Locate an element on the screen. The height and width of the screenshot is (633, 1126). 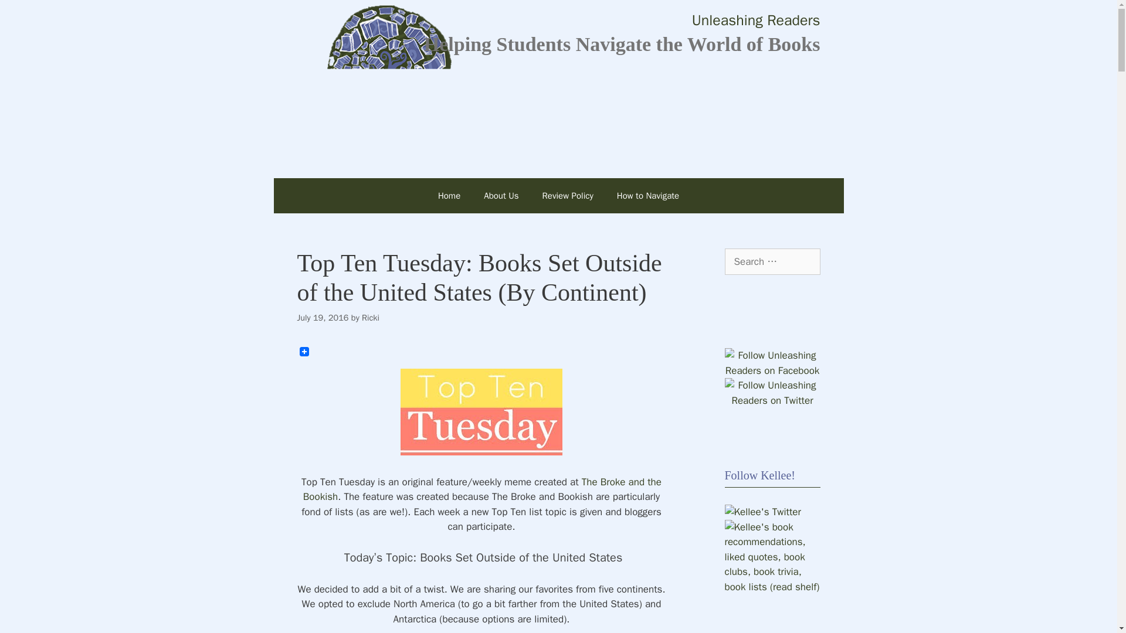
Ricki is located at coordinates (371, 318).